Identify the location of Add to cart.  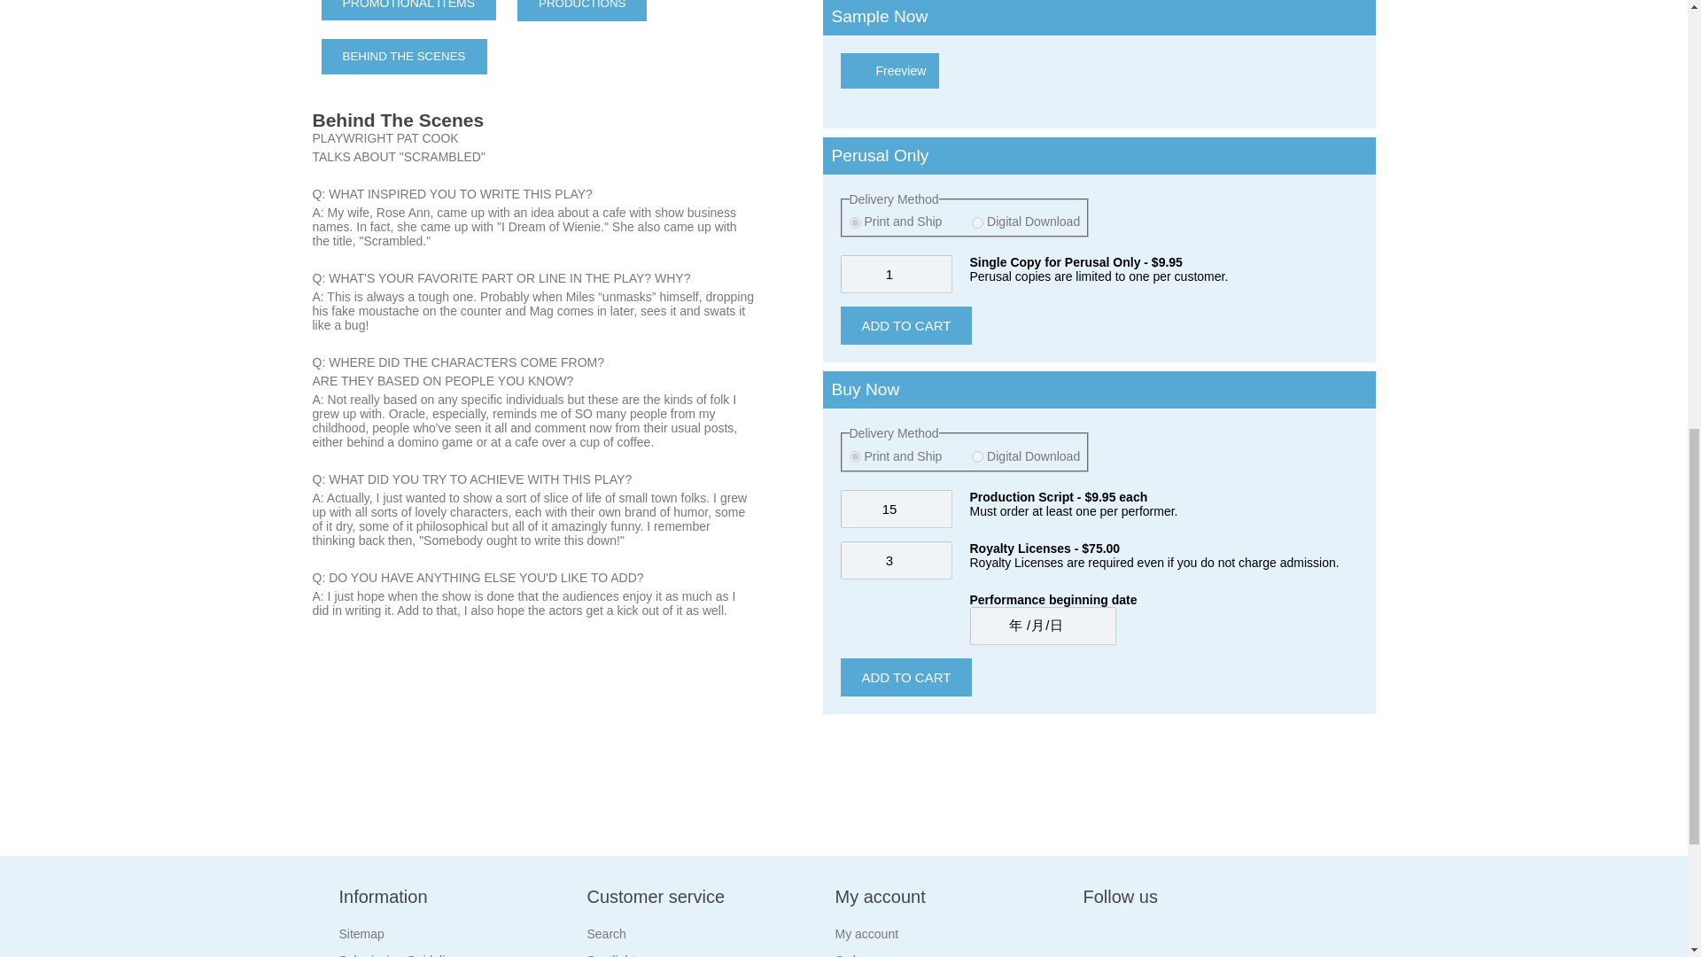
(905, 324).